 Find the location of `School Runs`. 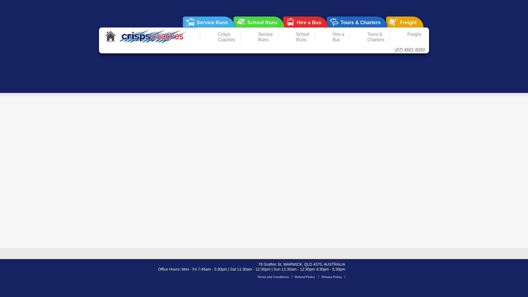

School Runs is located at coordinates (259, 22).